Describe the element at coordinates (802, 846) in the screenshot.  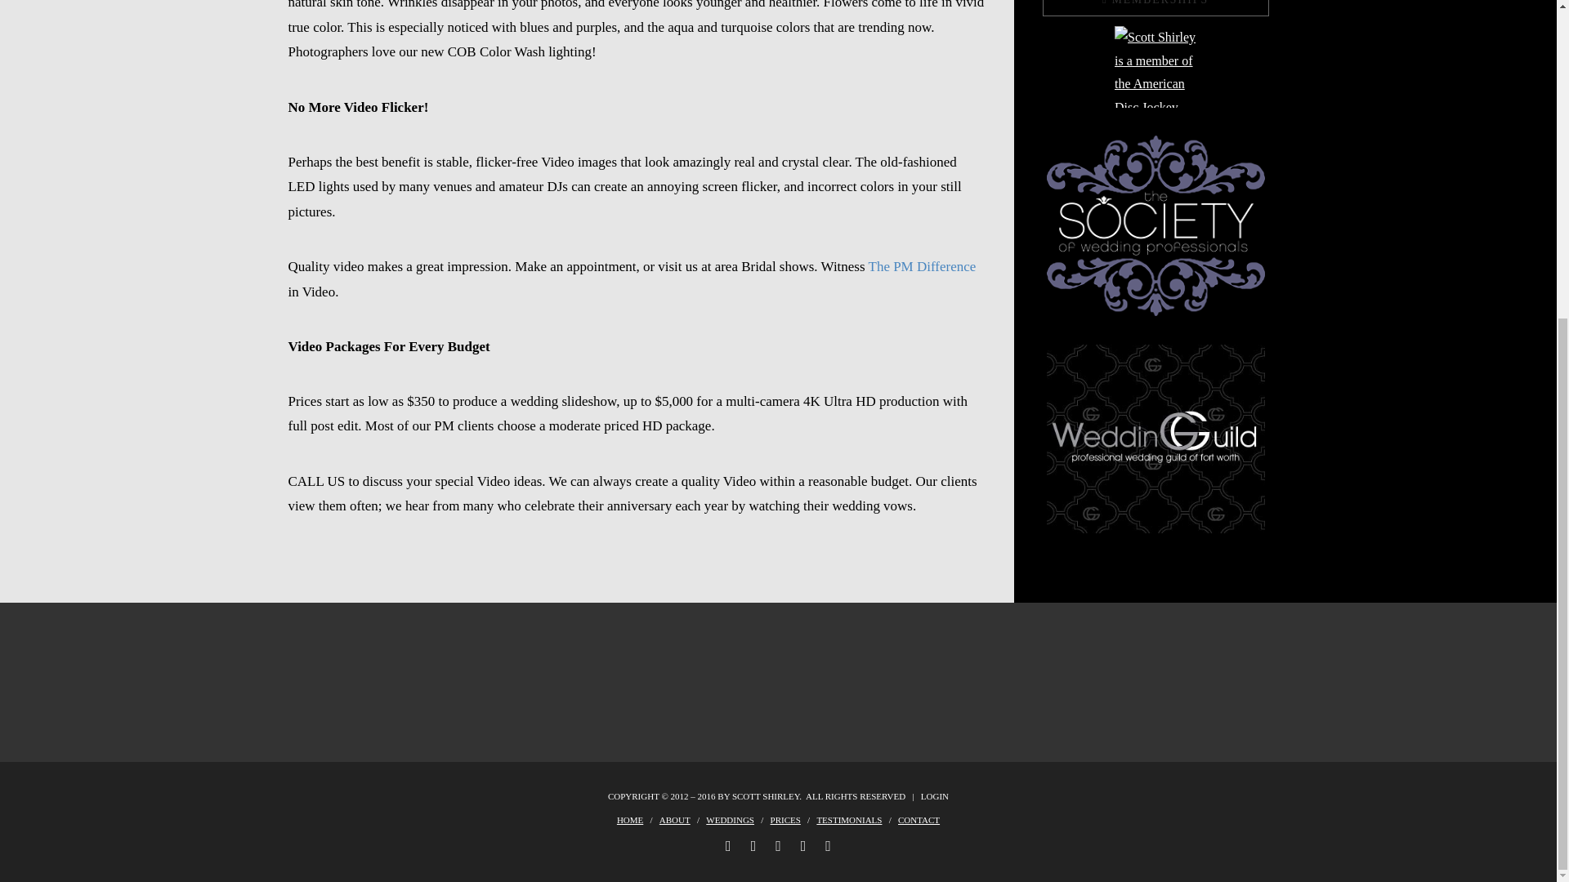
I see `Instagram` at that location.